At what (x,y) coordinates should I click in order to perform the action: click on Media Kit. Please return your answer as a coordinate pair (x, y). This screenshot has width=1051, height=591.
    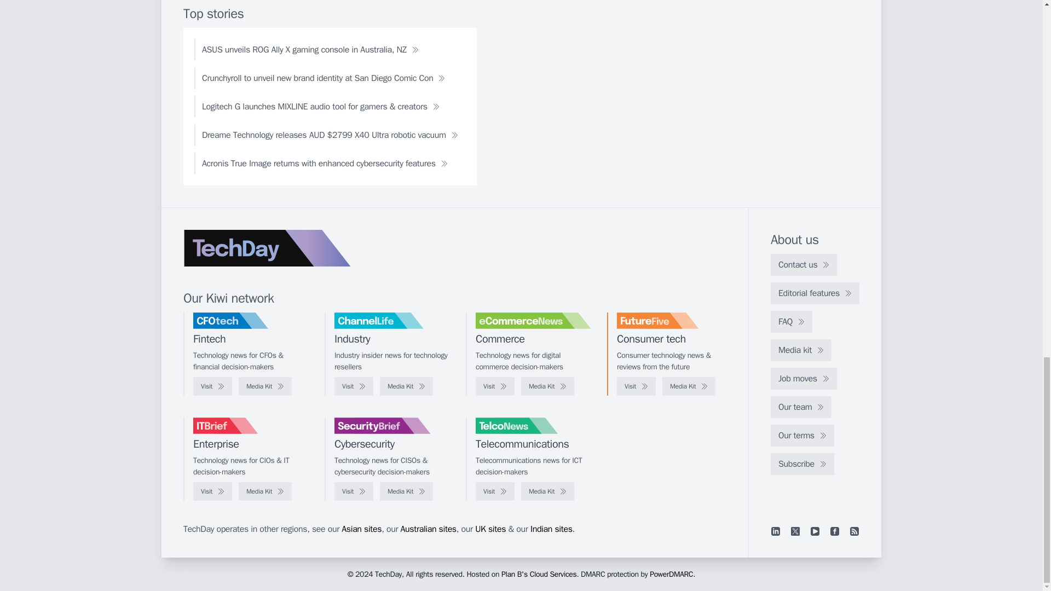
    Looking at the image, I should click on (265, 386).